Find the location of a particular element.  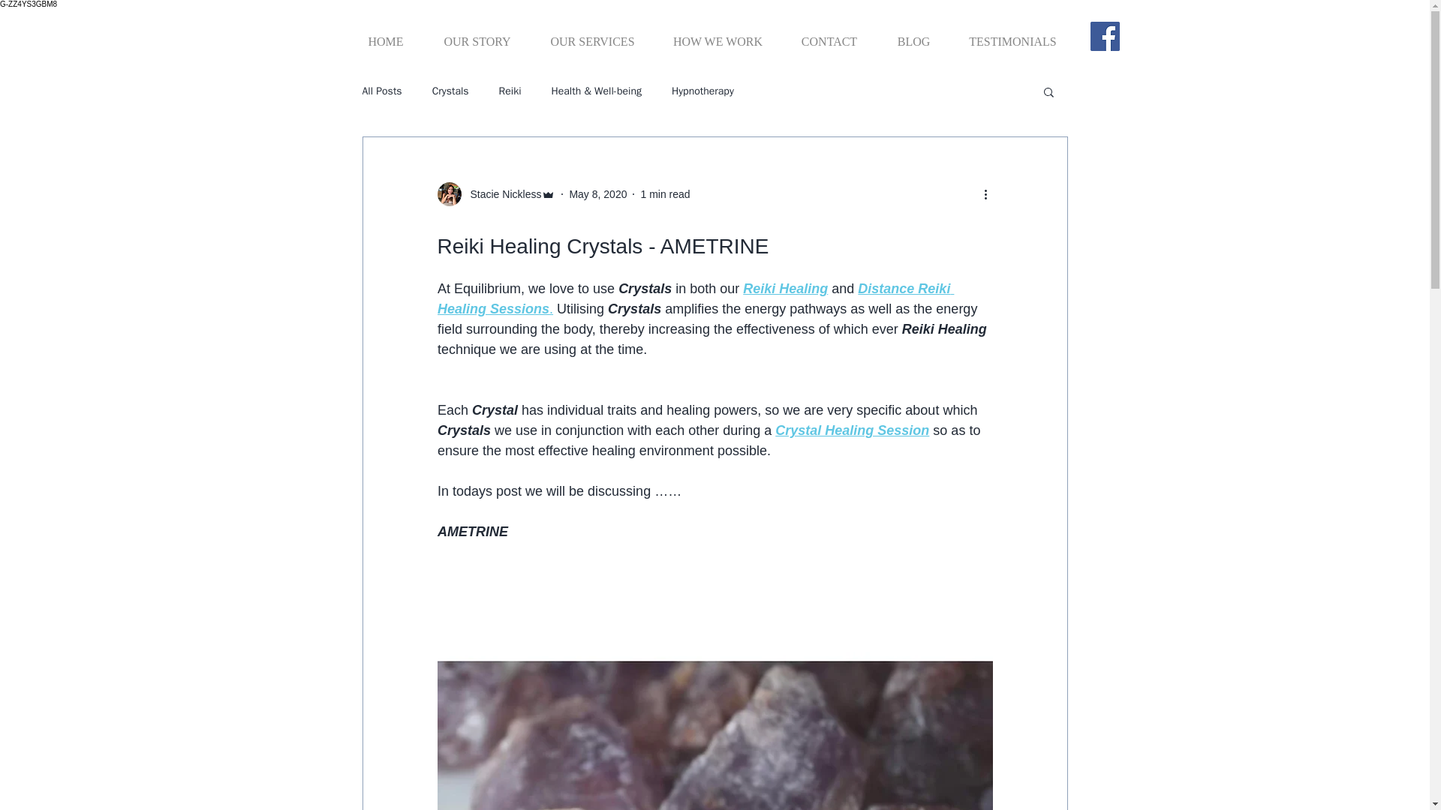

1 min read is located at coordinates (665, 193).